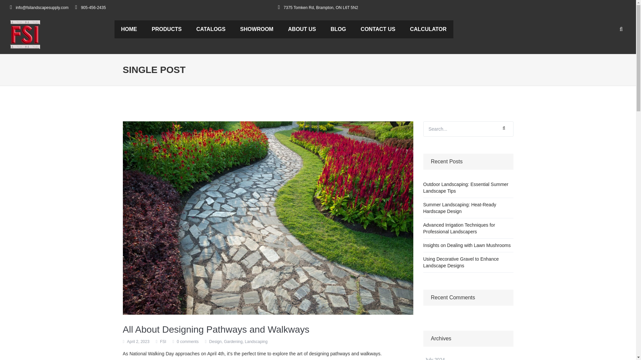  What do you see at coordinates (211, 29) in the screenshot?
I see `CATALOGS` at bounding box center [211, 29].